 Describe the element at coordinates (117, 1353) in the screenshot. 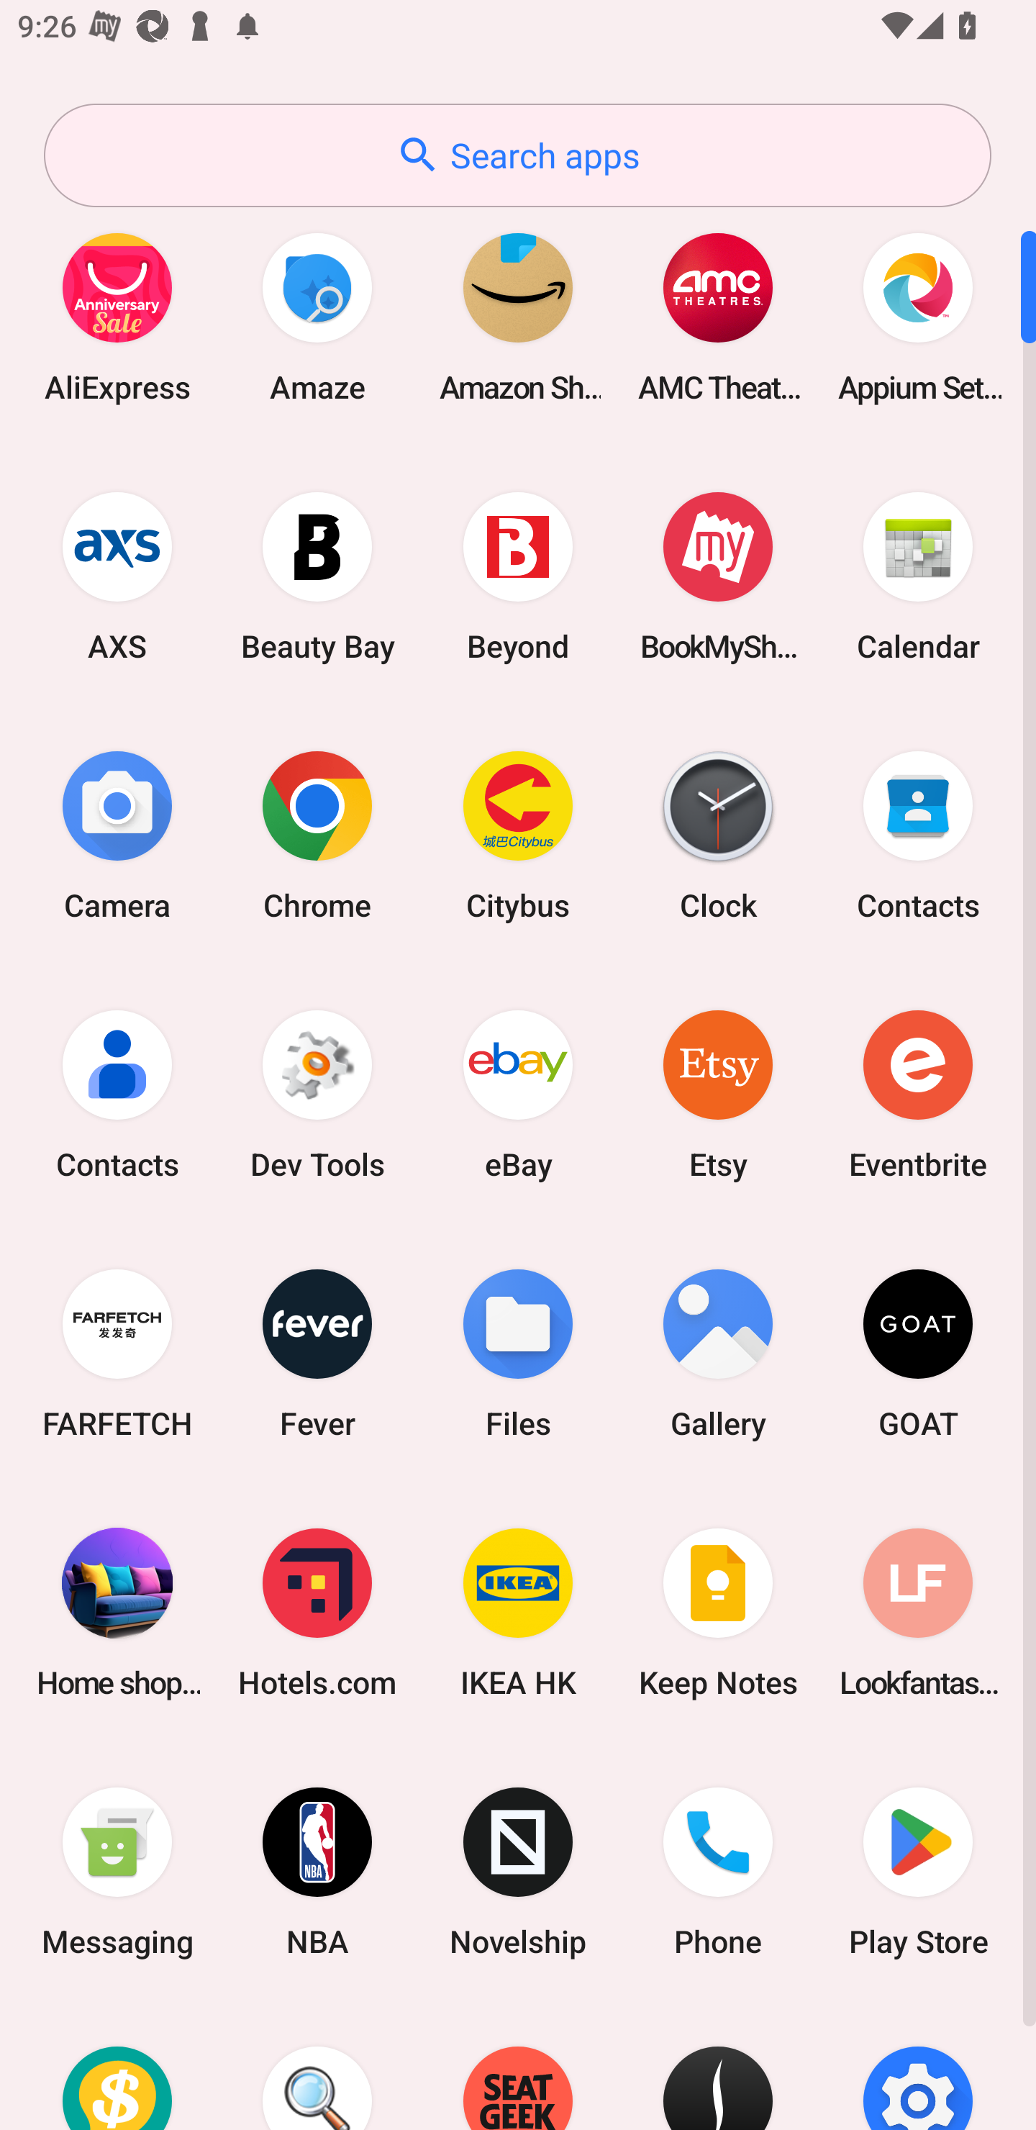

I see `FARFETCH` at that location.